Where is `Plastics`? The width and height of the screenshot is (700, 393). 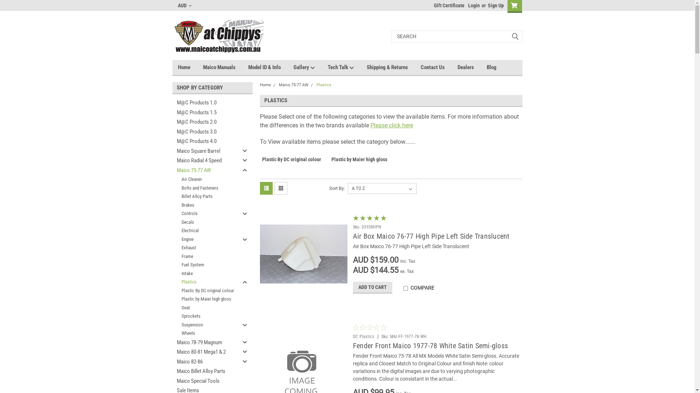 Plastics is located at coordinates (324, 85).